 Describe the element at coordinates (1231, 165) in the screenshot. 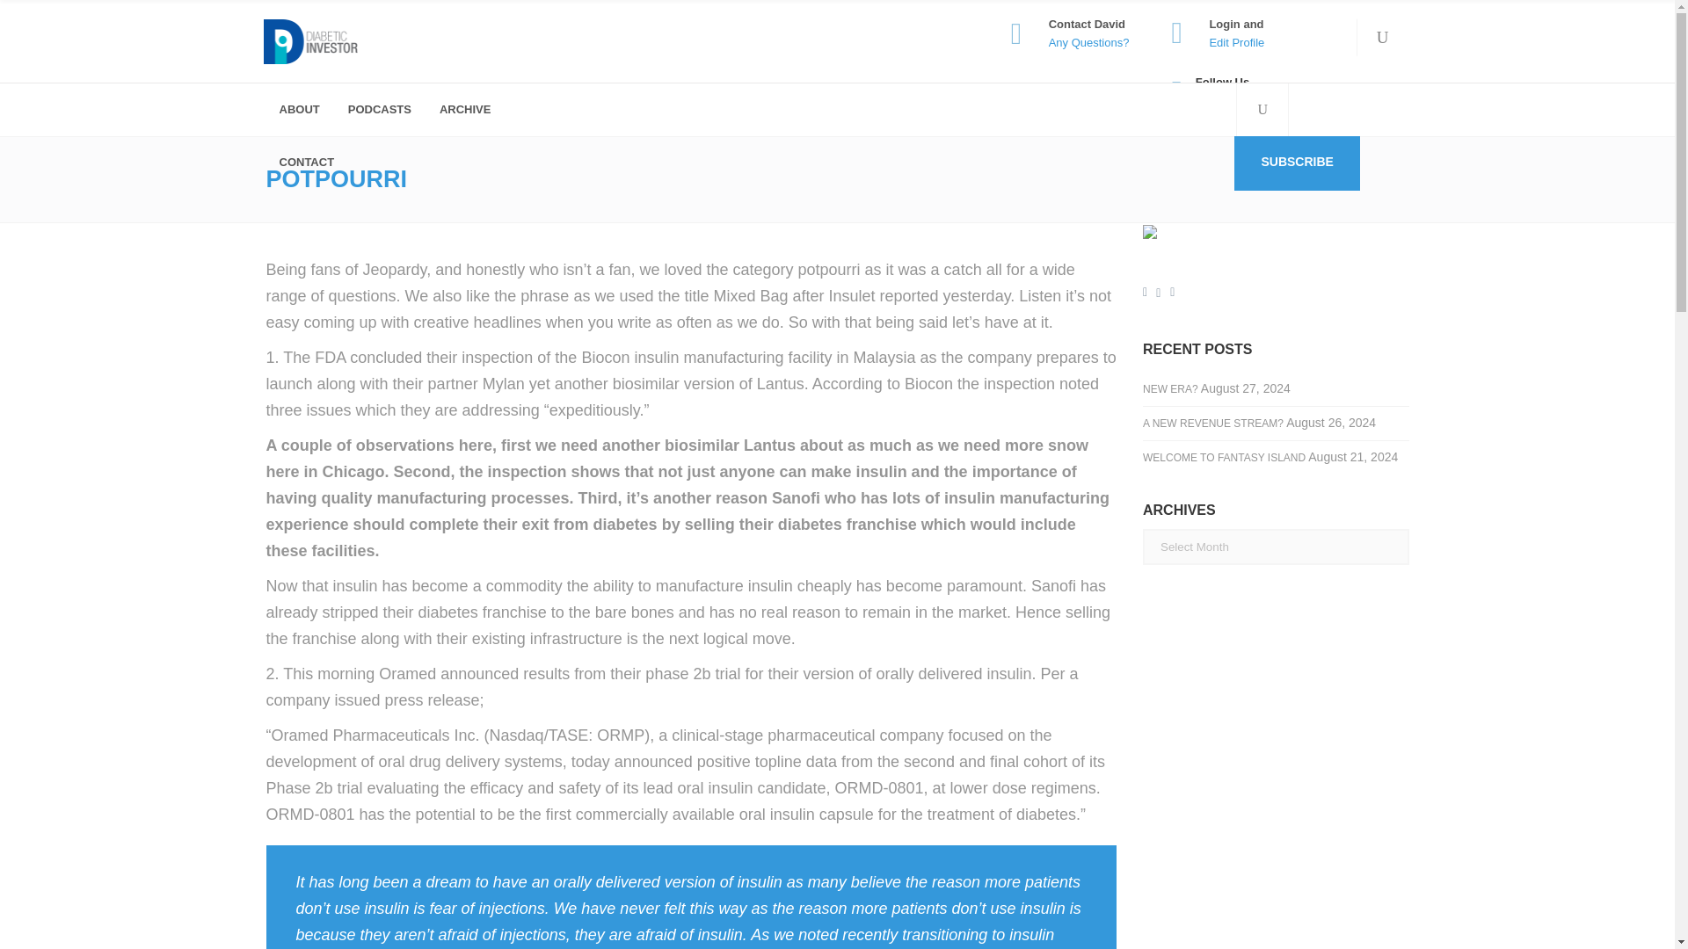

I see `Search` at that location.